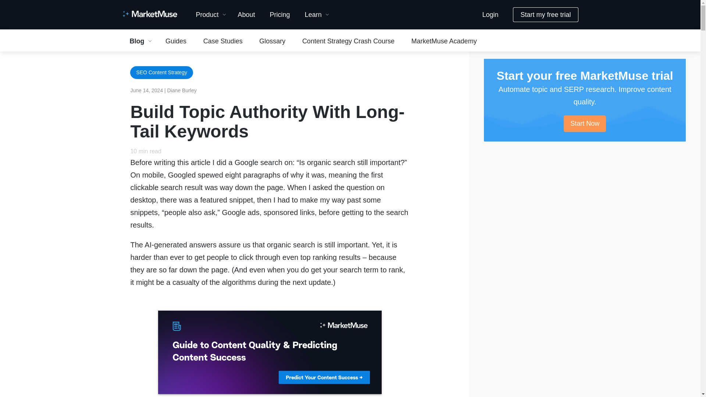 The width and height of the screenshot is (706, 397). I want to click on Glossary, so click(272, 41).